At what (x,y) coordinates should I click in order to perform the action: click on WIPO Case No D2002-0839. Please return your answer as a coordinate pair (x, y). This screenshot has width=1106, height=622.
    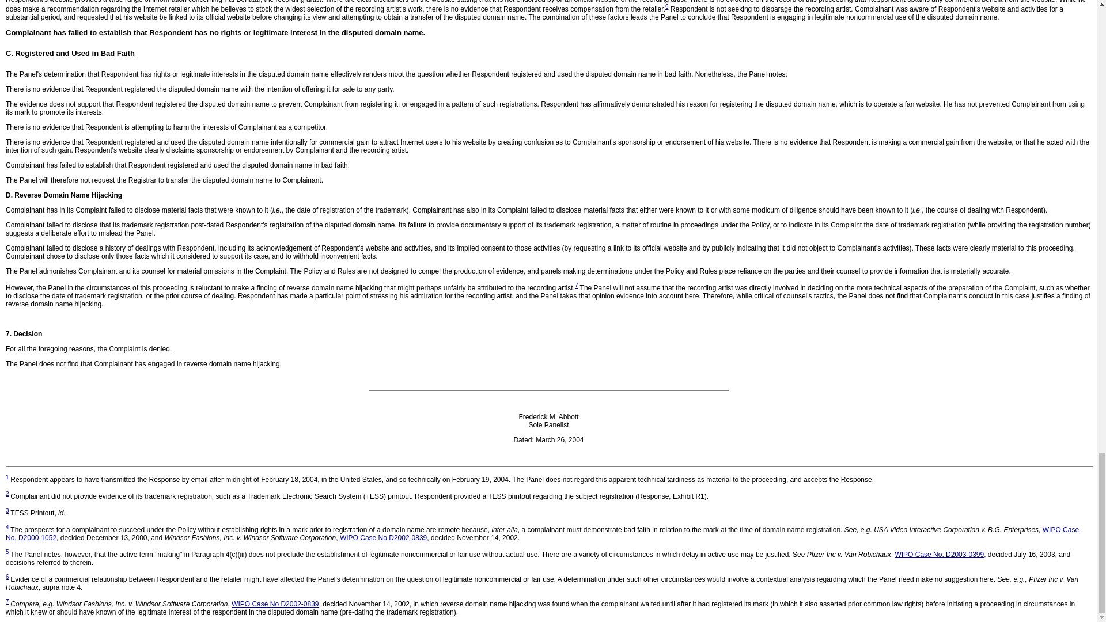
    Looking at the image, I should click on (274, 604).